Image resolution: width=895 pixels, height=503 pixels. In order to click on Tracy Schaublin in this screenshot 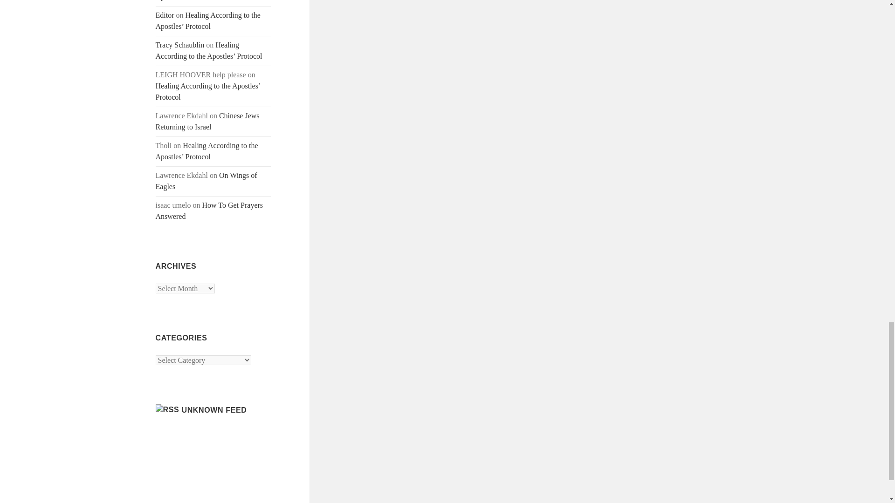, I will do `click(180, 45)`.